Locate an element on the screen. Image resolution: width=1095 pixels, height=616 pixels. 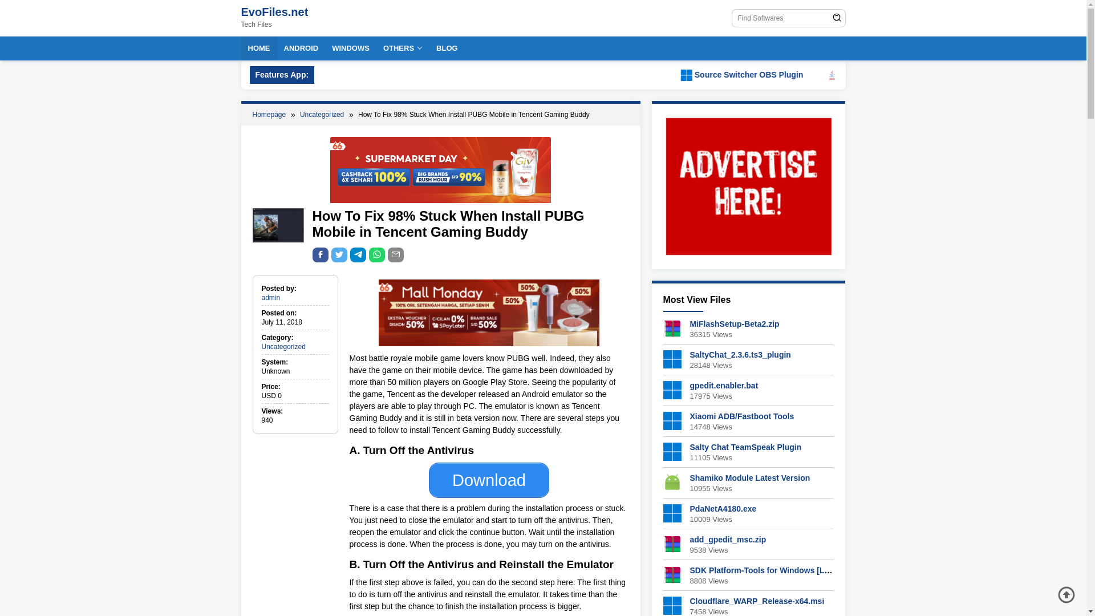
HOME is located at coordinates (259, 48).